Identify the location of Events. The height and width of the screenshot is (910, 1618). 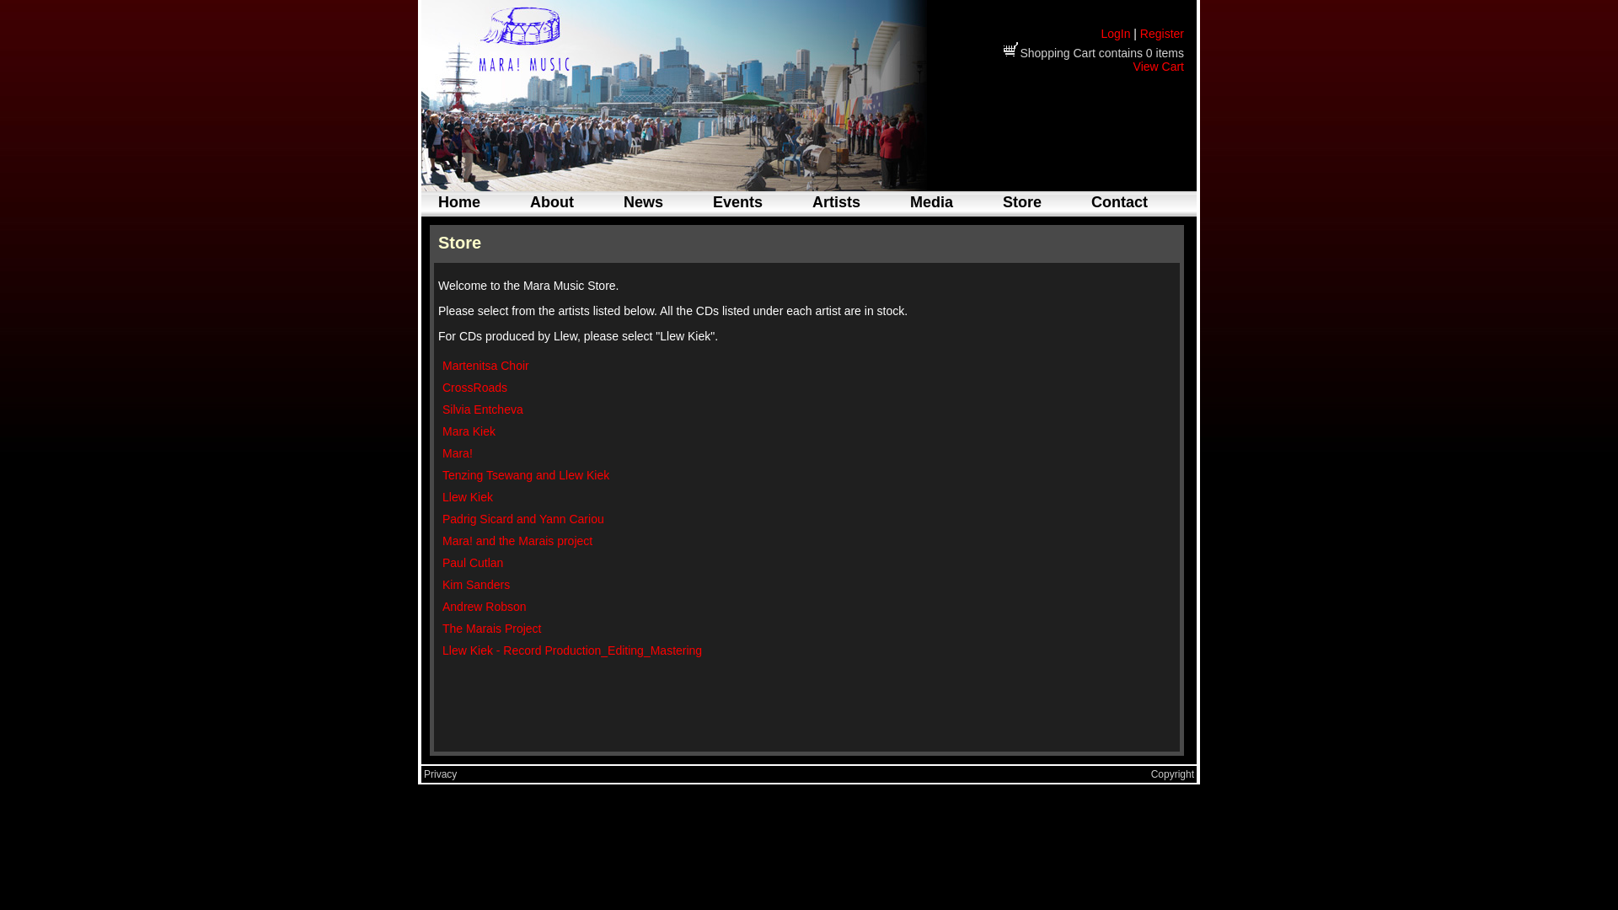
(738, 202).